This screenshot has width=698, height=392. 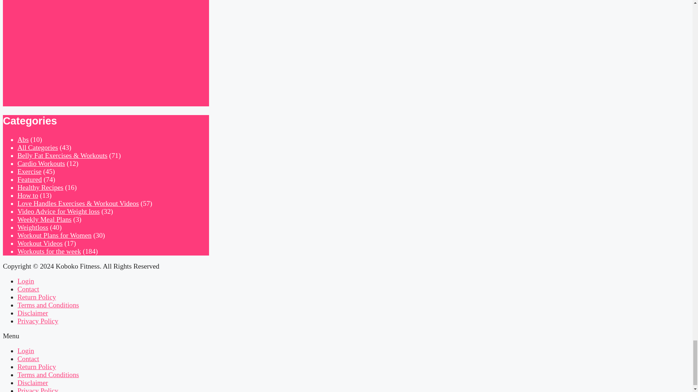 What do you see at coordinates (44, 219) in the screenshot?
I see `Weekly Meal Plans` at bounding box center [44, 219].